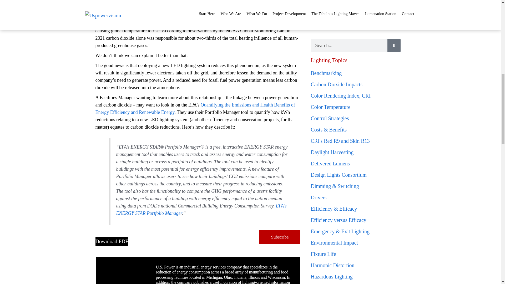 The width and height of the screenshot is (505, 284). Describe the element at coordinates (323, 254) in the screenshot. I see `Fixture Life` at that location.